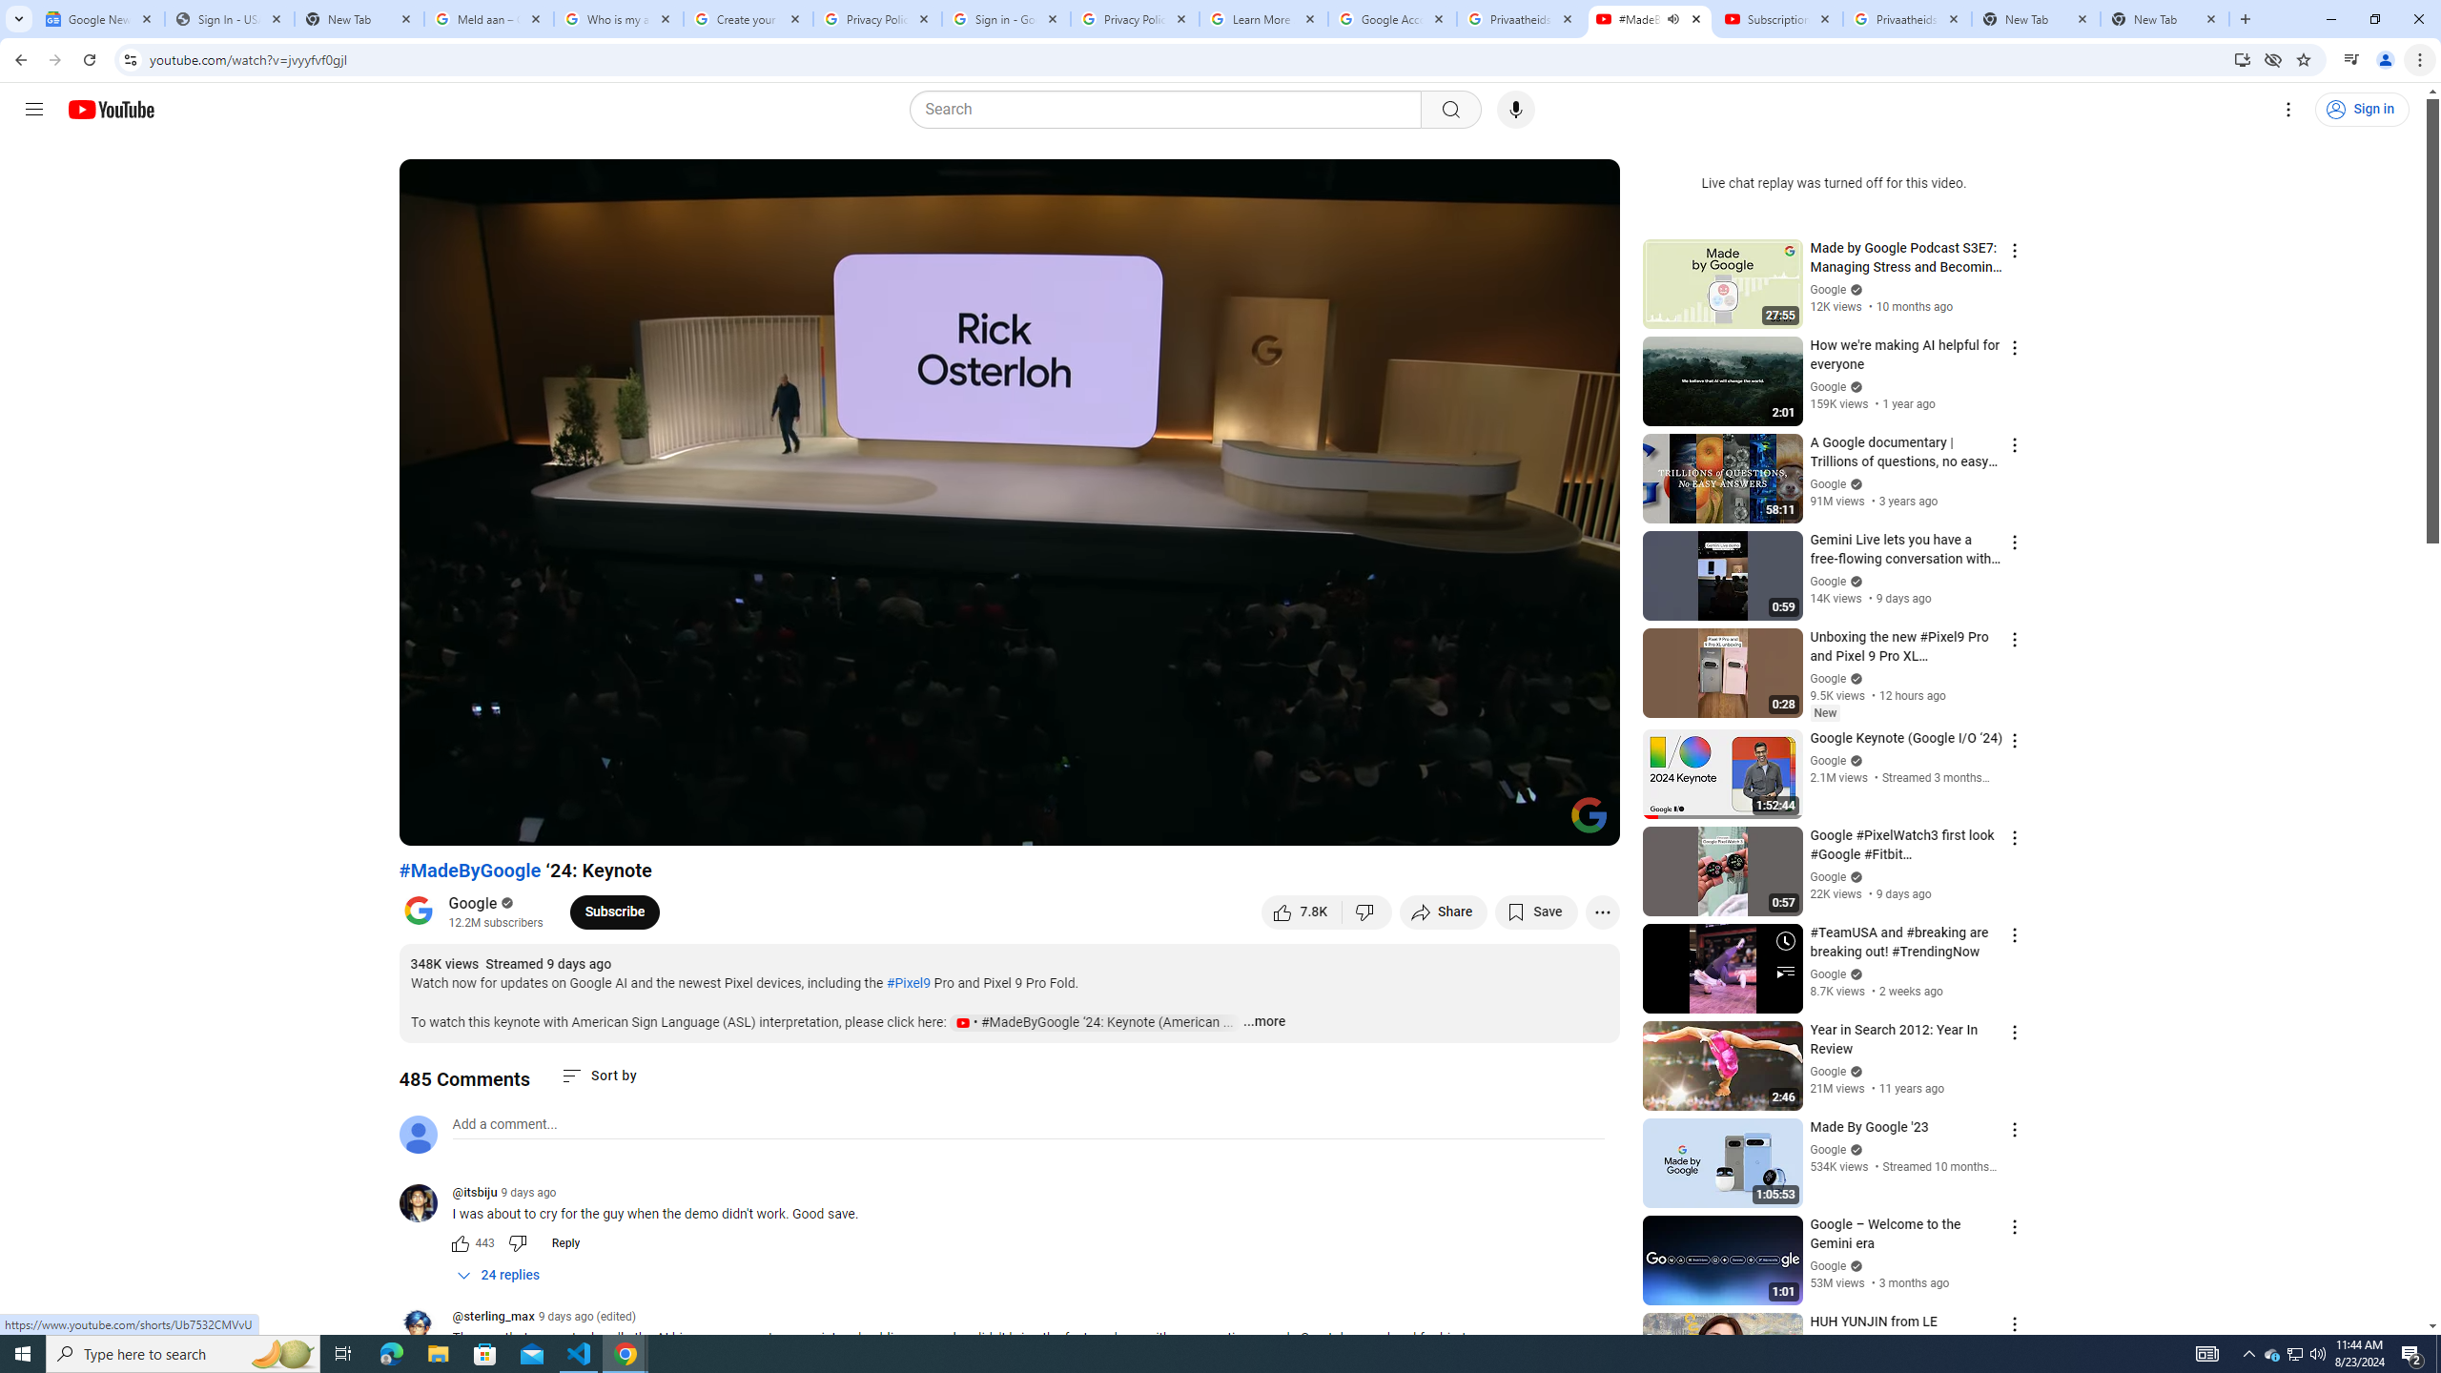  Describe the element at coordinates (566, 1243) in the screenshot. I see `Reply` at that location.